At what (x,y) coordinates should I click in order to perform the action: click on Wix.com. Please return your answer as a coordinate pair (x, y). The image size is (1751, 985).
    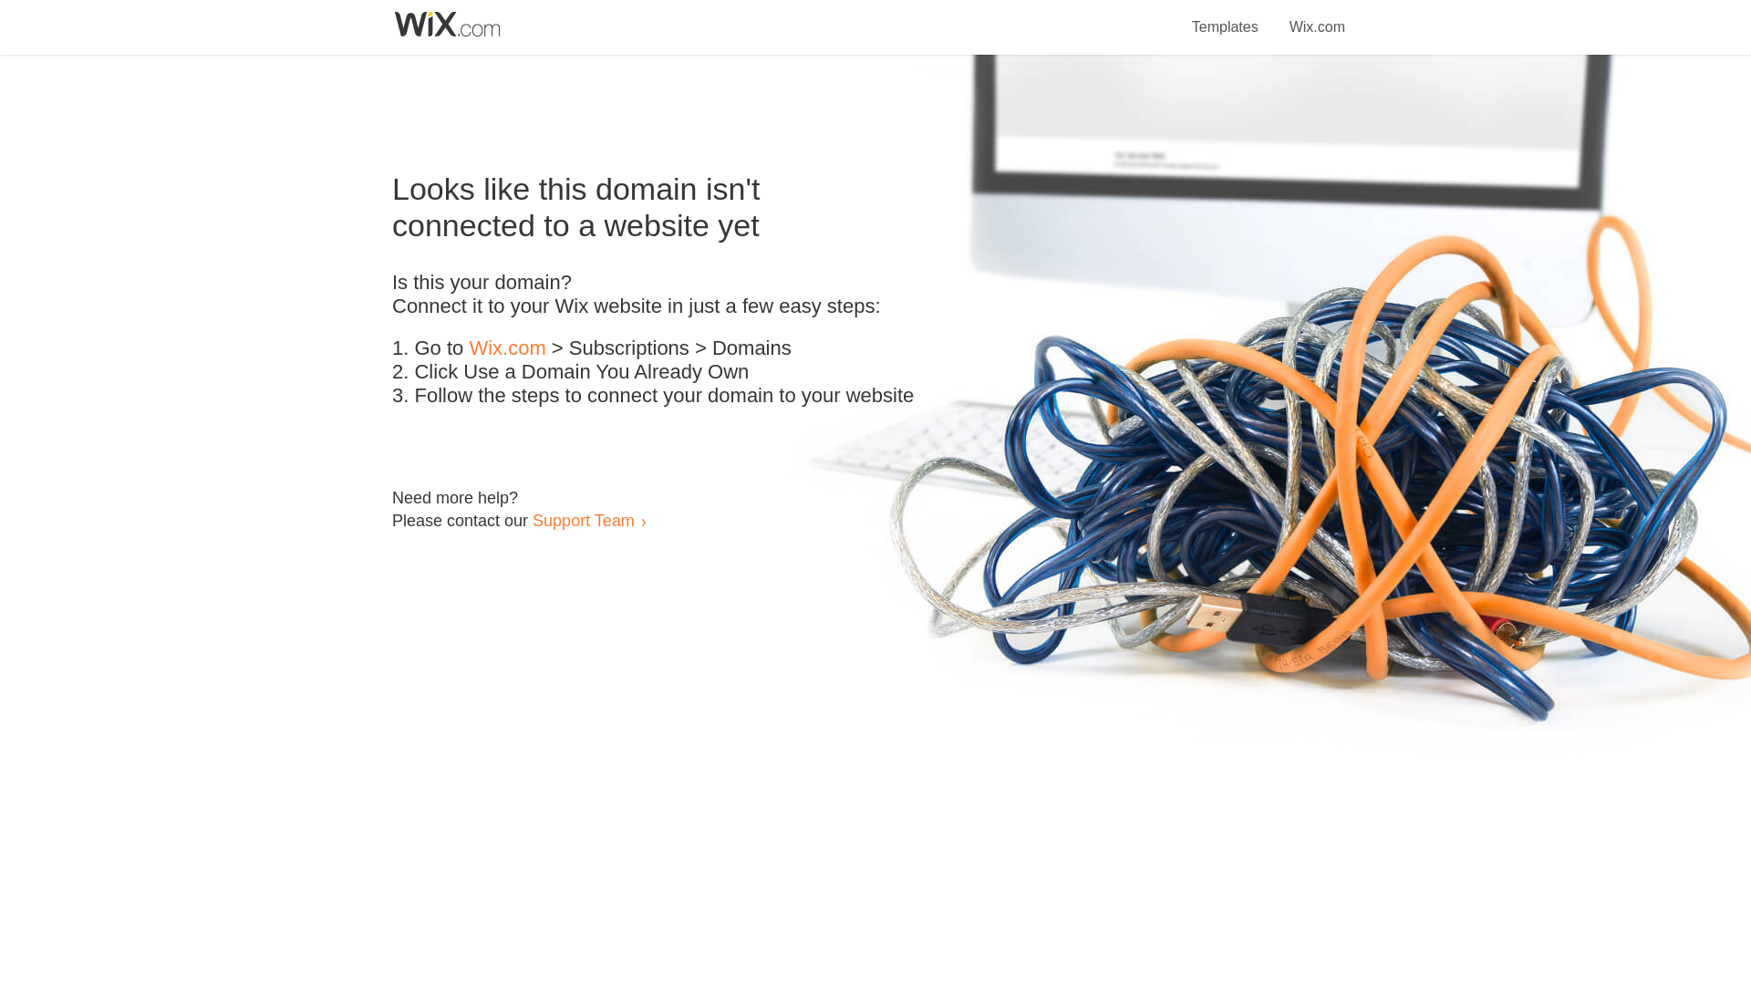
    Looking at the image, I should click on (1317, 16).